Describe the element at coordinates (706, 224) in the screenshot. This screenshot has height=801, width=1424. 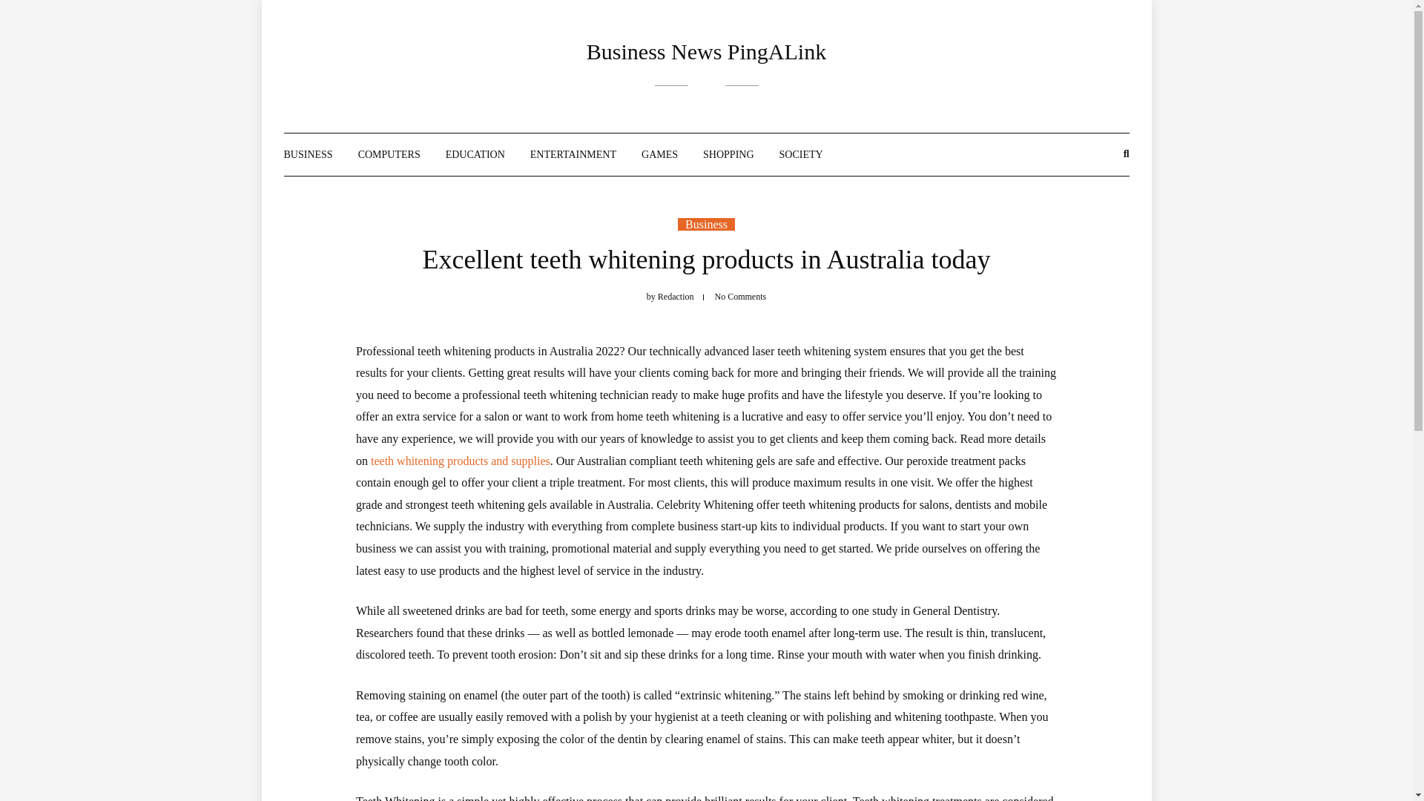
I see `Business` at that location.